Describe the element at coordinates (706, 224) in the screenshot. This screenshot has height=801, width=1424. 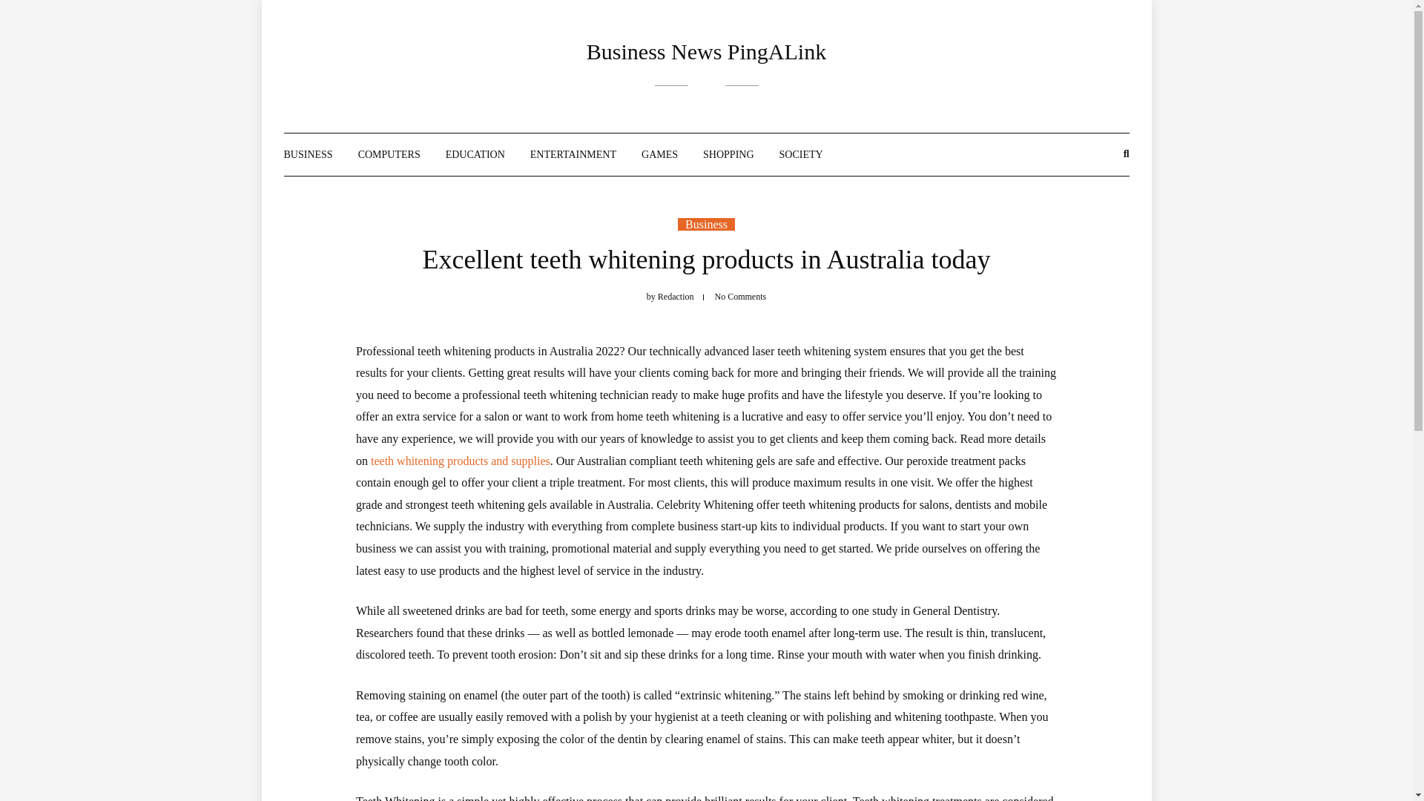
I see `Business` at that location.